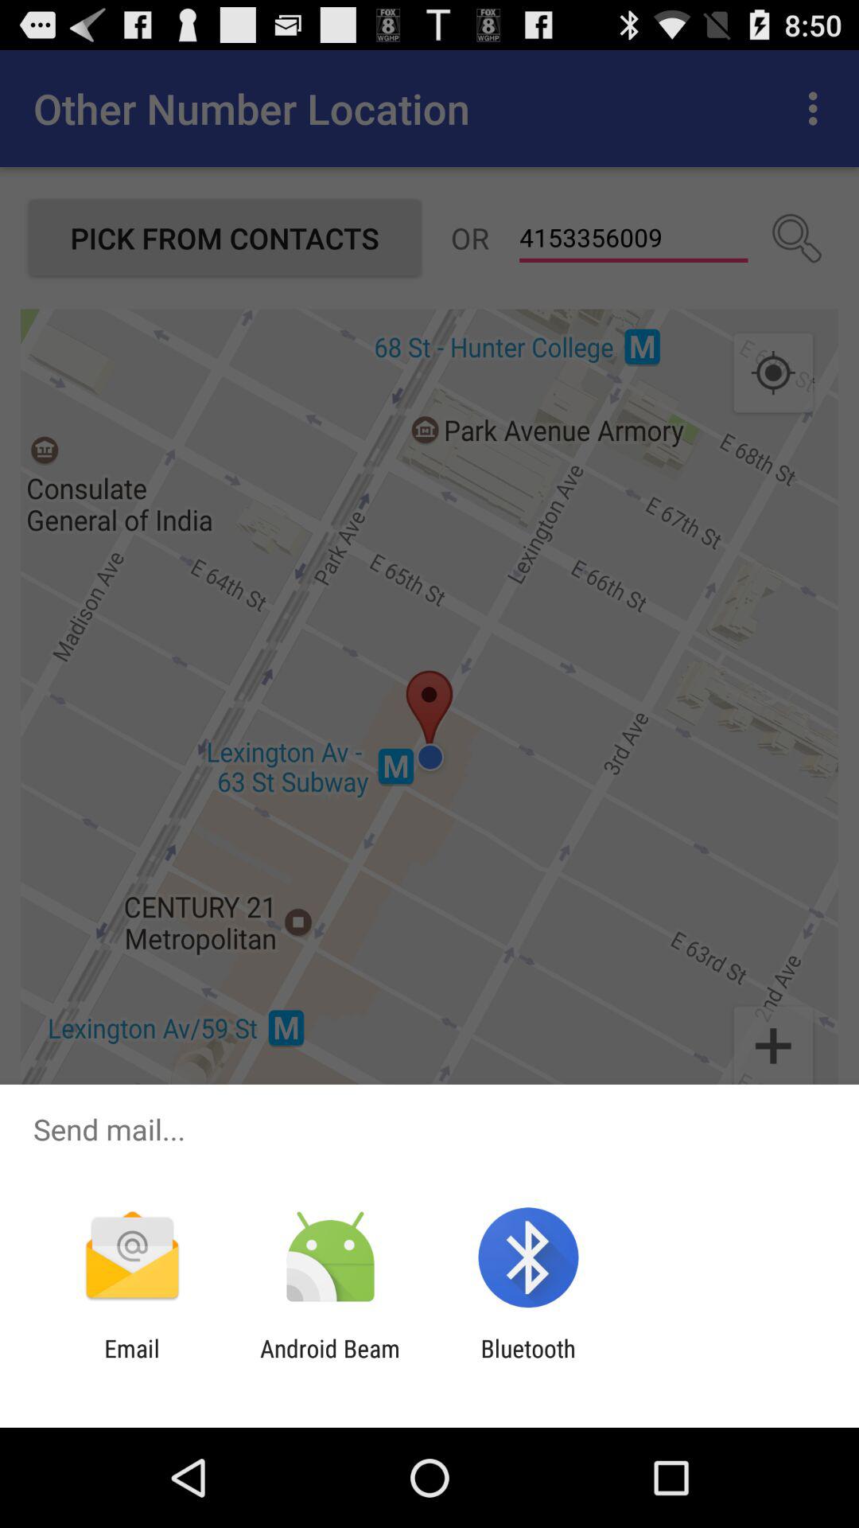 This screenshot has width=859, height=1528. Describe the element at coordinates (132, 1362) in the screenshot. I see `select the email item` at that location.